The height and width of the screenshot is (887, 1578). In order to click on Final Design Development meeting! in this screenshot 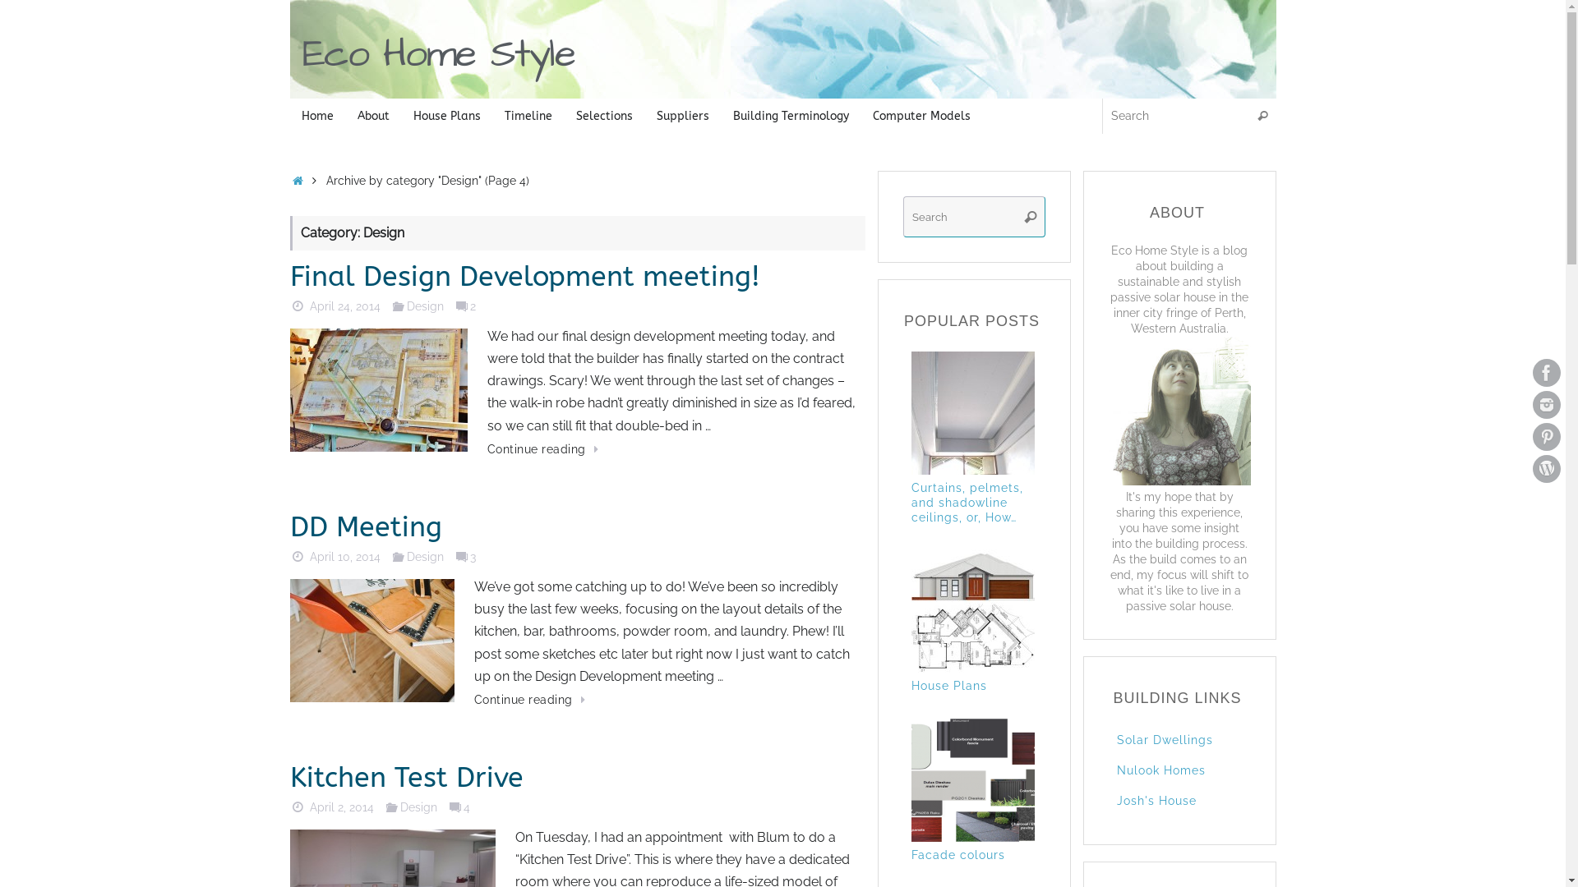, I will do `click(524, 277)`.